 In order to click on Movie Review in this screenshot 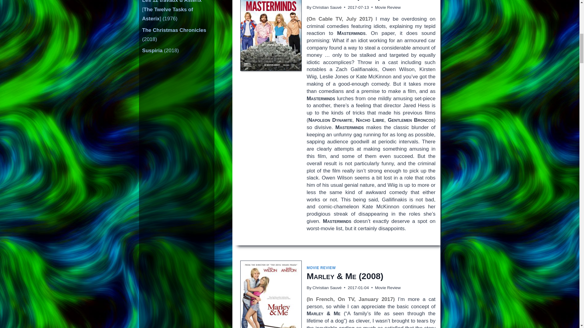, I will do `click(388, 287)`.